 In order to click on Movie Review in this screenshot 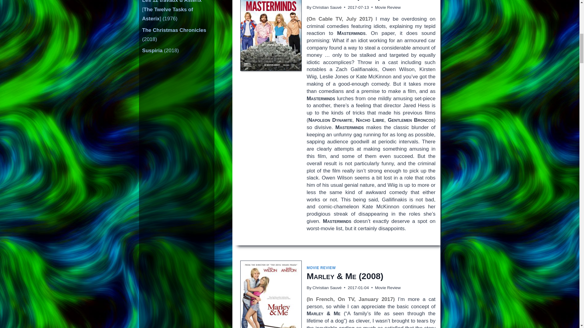, I will do `click(388, 287)`.